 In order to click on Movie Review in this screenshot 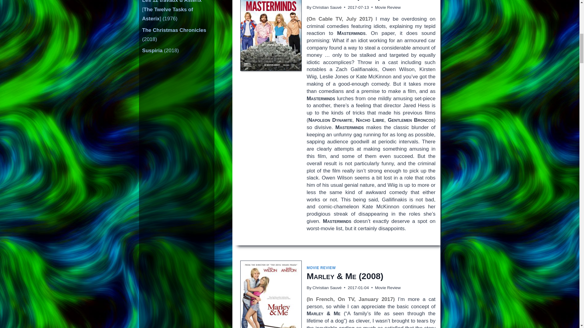, I will do `click(388, 287)`.